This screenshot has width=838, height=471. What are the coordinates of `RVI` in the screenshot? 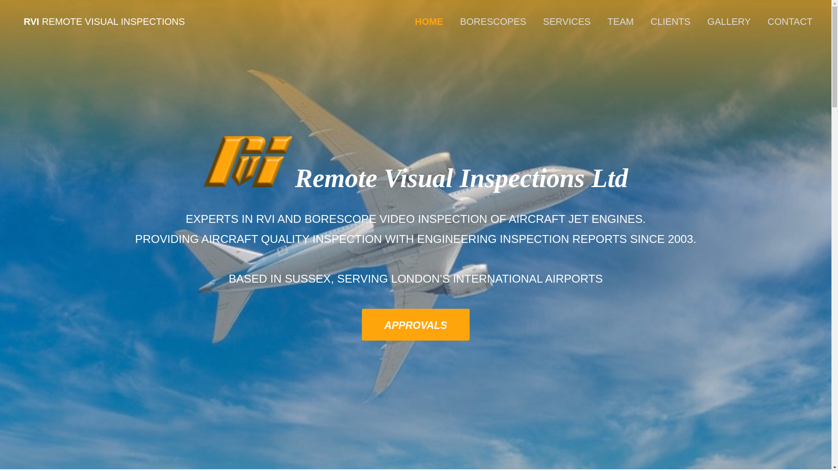 It's located at (31, 21).